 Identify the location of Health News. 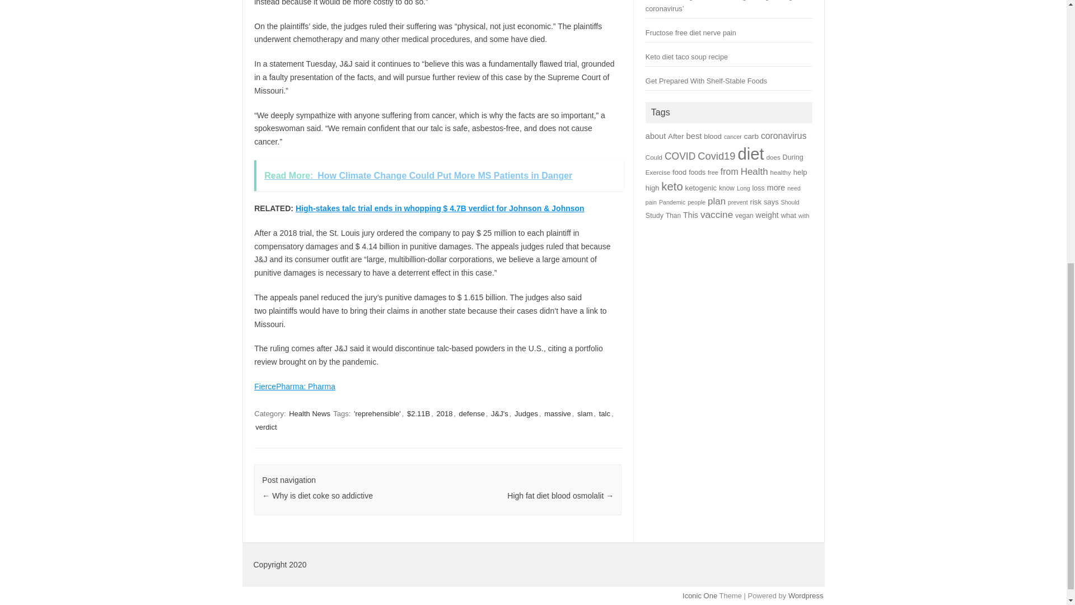
(309, 413).